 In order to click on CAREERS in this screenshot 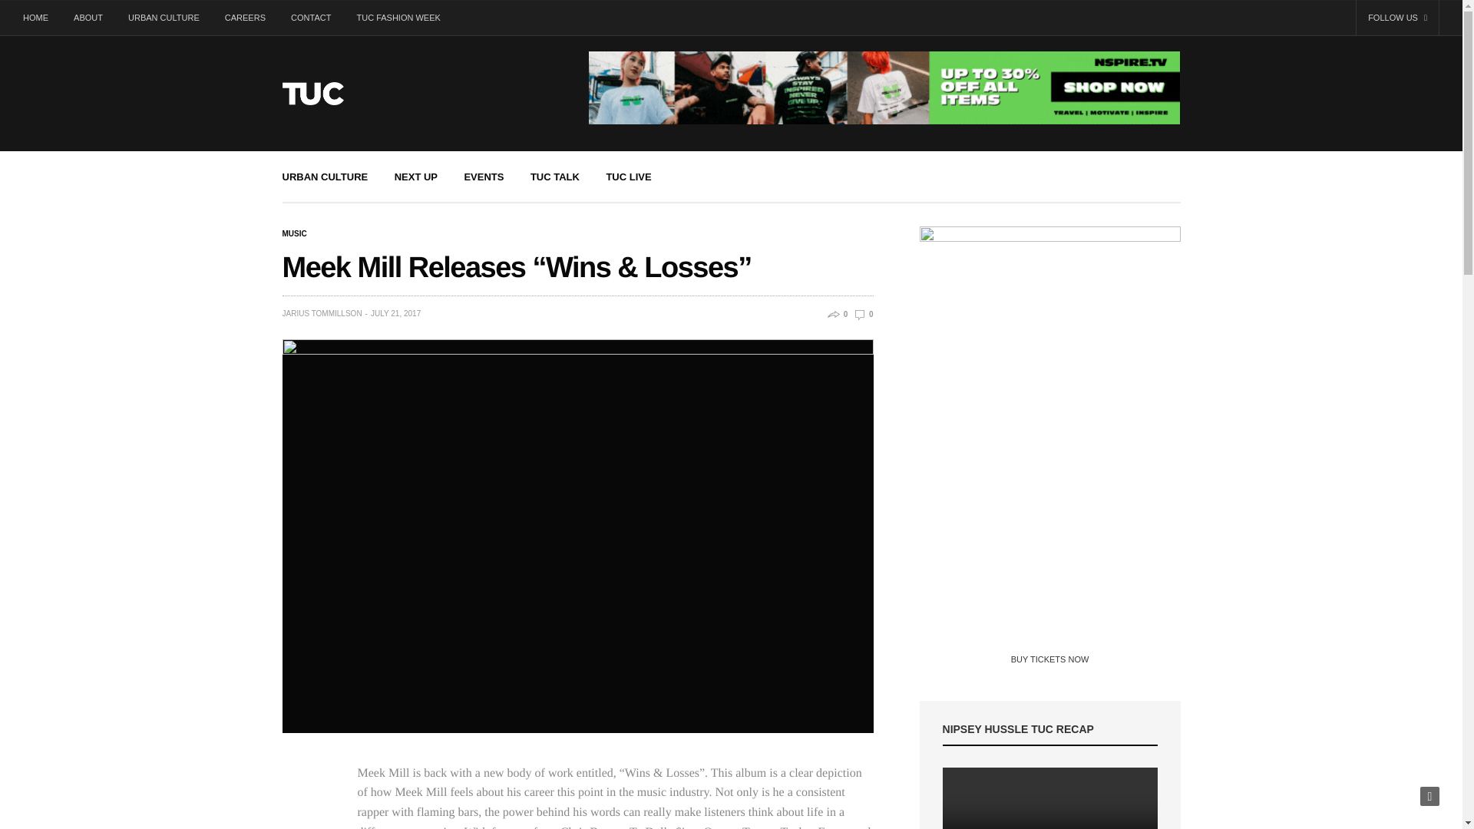, I will do `click(245, 18)`.